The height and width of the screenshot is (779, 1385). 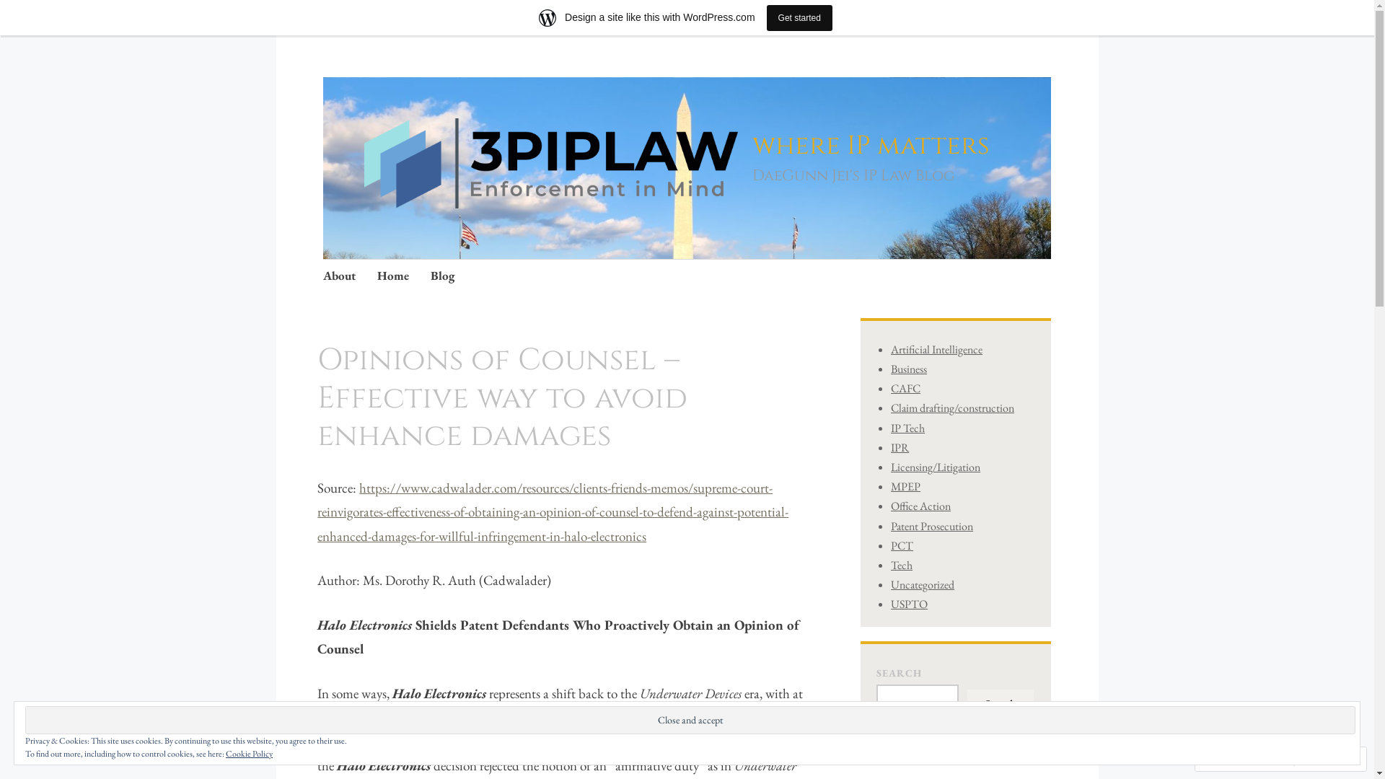 I want to click on Comment, so click(x=1234, y=759).